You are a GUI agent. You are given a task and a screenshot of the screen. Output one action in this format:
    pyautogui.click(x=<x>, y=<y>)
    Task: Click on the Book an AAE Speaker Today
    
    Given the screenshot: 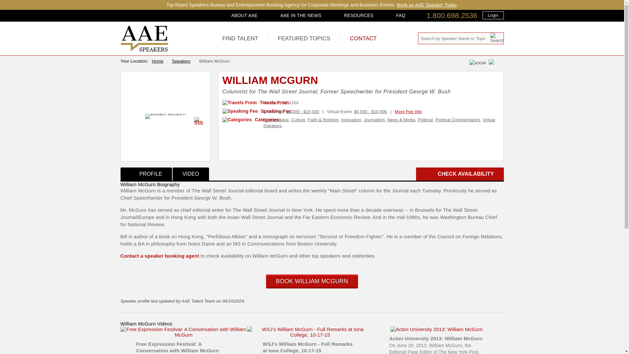 What is the action you would take?
    pyautogui.click(x=427, y=5)
    